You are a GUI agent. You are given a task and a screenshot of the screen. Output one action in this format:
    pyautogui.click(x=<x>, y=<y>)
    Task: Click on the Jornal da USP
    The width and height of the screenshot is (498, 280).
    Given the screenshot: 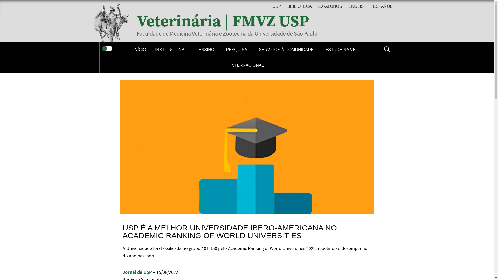 What is the action you would take?
    pyautogui.click(x=137, y=272)
    